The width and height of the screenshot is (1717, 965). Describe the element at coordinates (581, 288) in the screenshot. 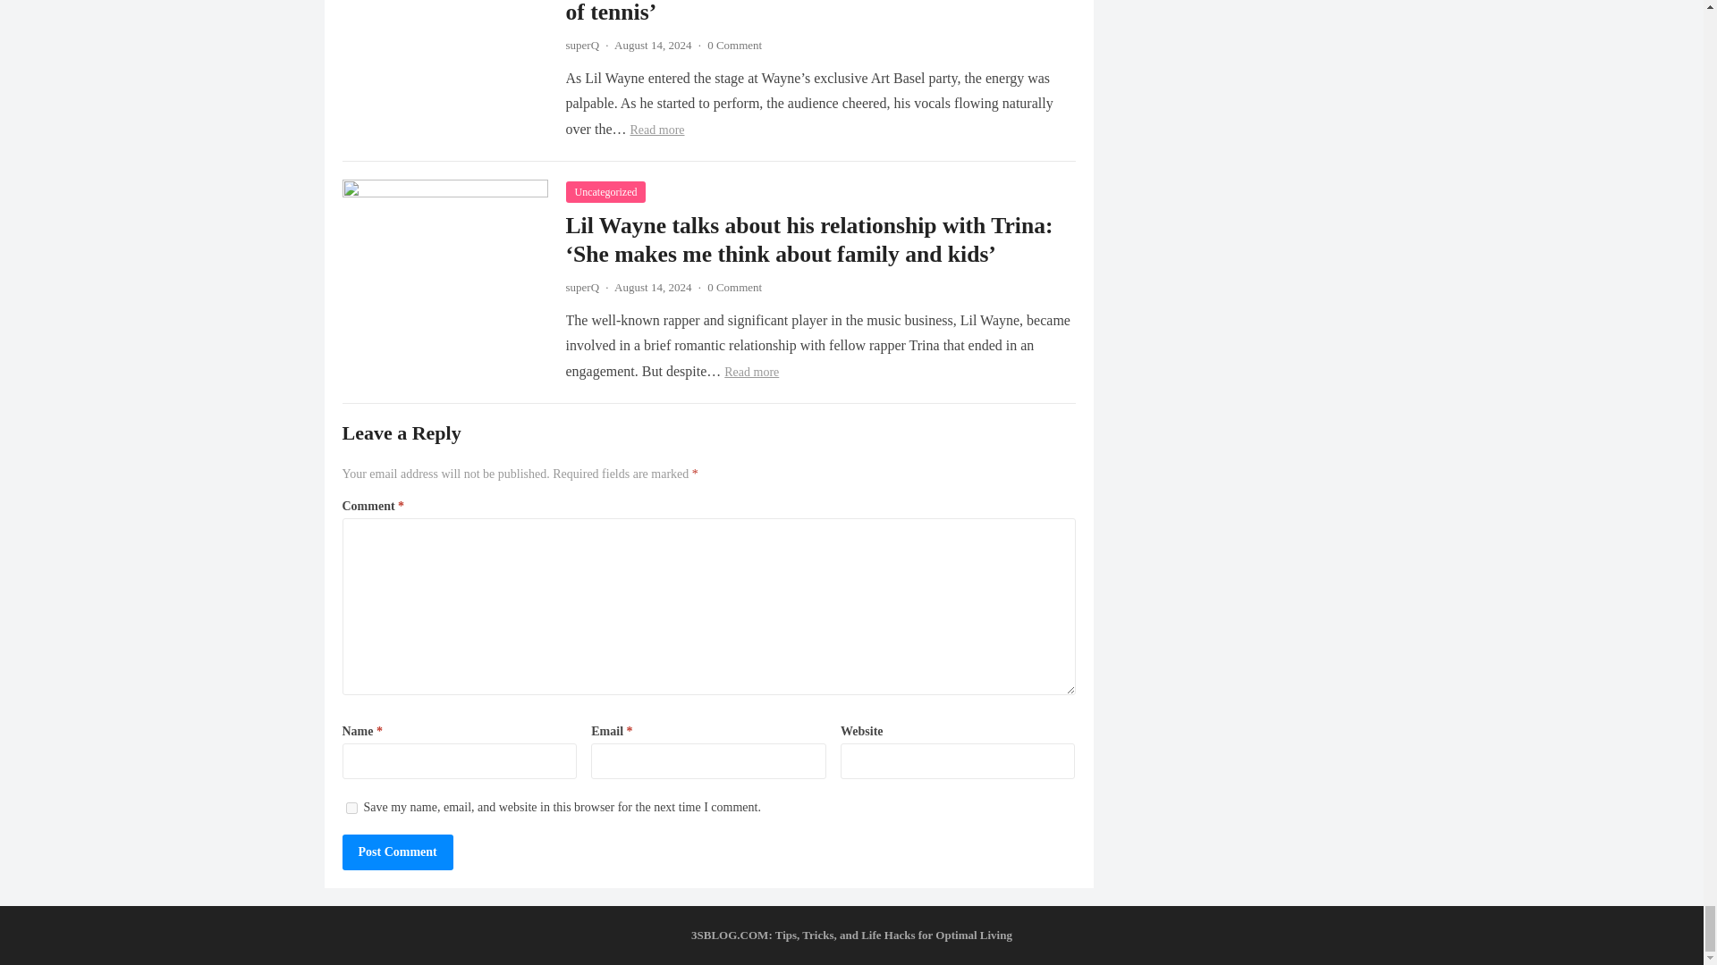

I see `Posts by superQ` at that location.